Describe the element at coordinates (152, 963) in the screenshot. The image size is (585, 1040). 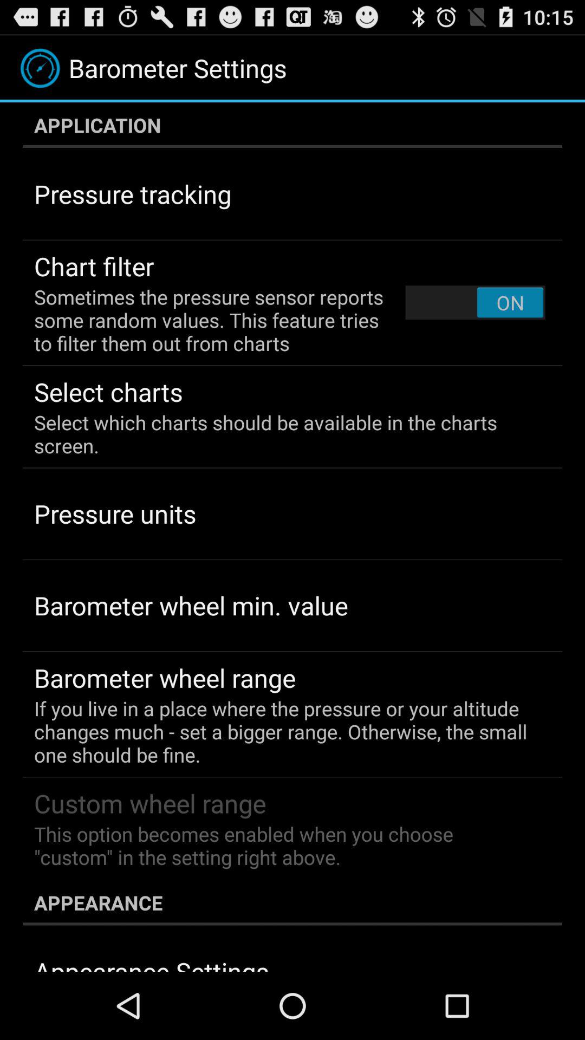
I see `open the icon below the appearance item` at that location.